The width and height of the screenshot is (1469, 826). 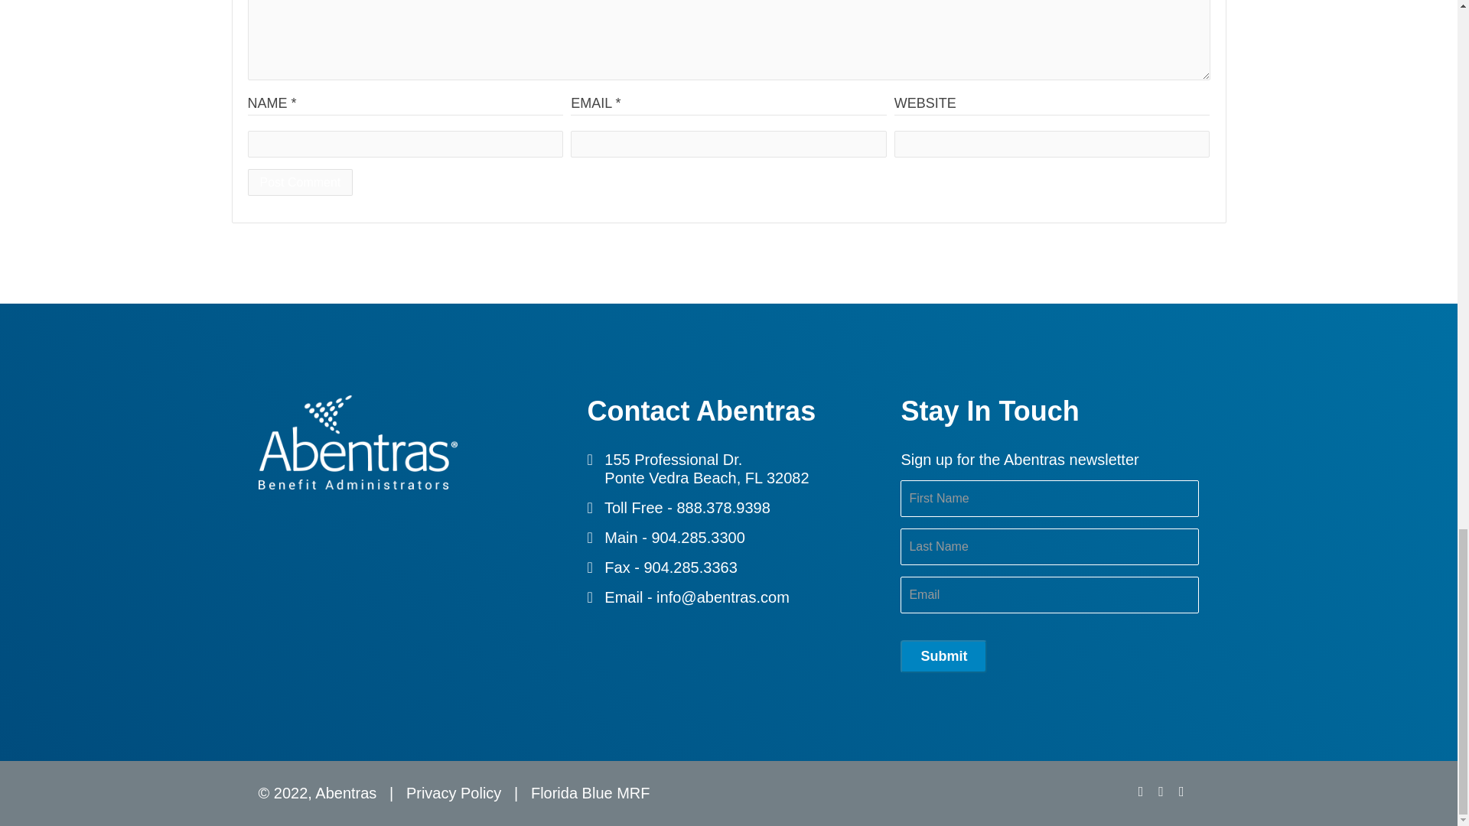 What do you see at coordinates (591, 795) in the screenshot?
I see `Florida Blue MRF` at bounding box center [591, 795].